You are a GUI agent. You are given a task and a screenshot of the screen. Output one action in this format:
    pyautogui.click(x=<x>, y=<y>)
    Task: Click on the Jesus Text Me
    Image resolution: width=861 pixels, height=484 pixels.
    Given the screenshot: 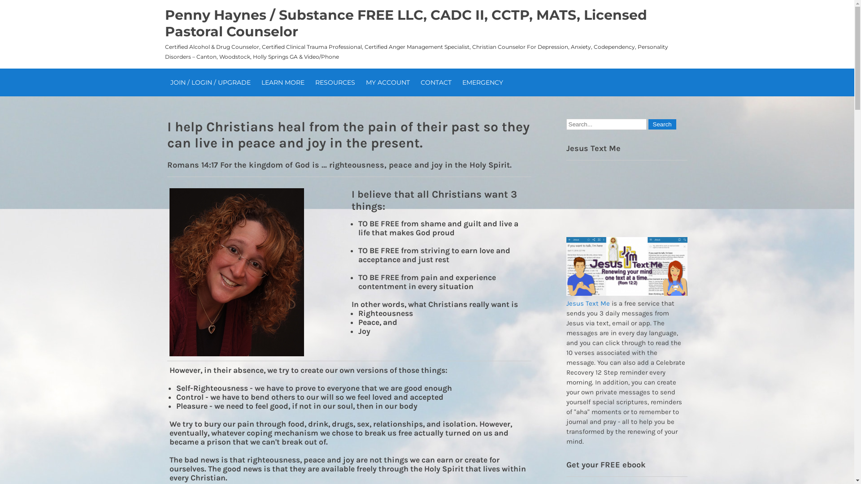 What is the action you would take?
    pyautogui.click(x=587, y=303)
    